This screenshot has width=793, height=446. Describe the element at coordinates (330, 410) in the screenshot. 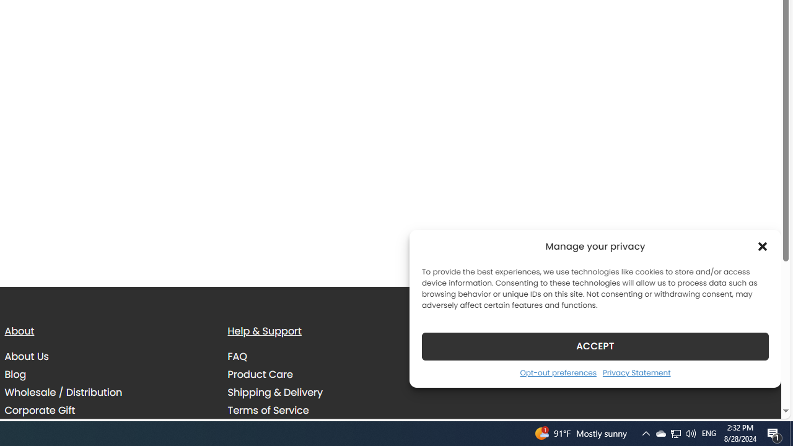

I see `Terms of Service` at that location.